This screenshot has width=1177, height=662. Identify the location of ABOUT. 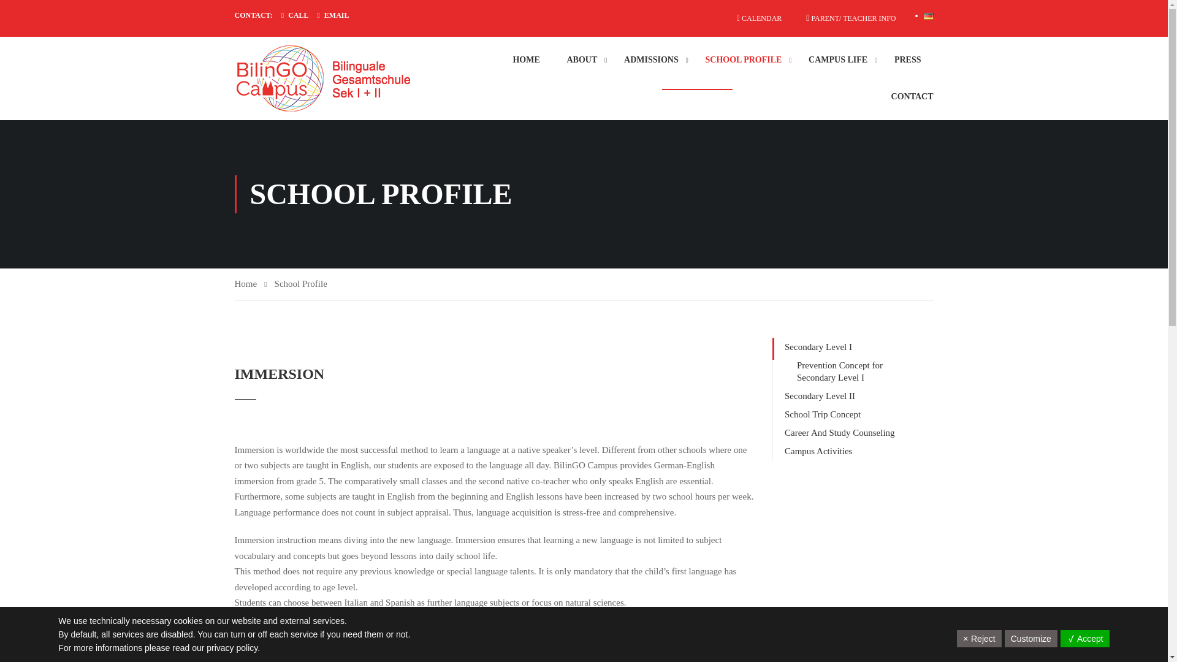
(582, 60).